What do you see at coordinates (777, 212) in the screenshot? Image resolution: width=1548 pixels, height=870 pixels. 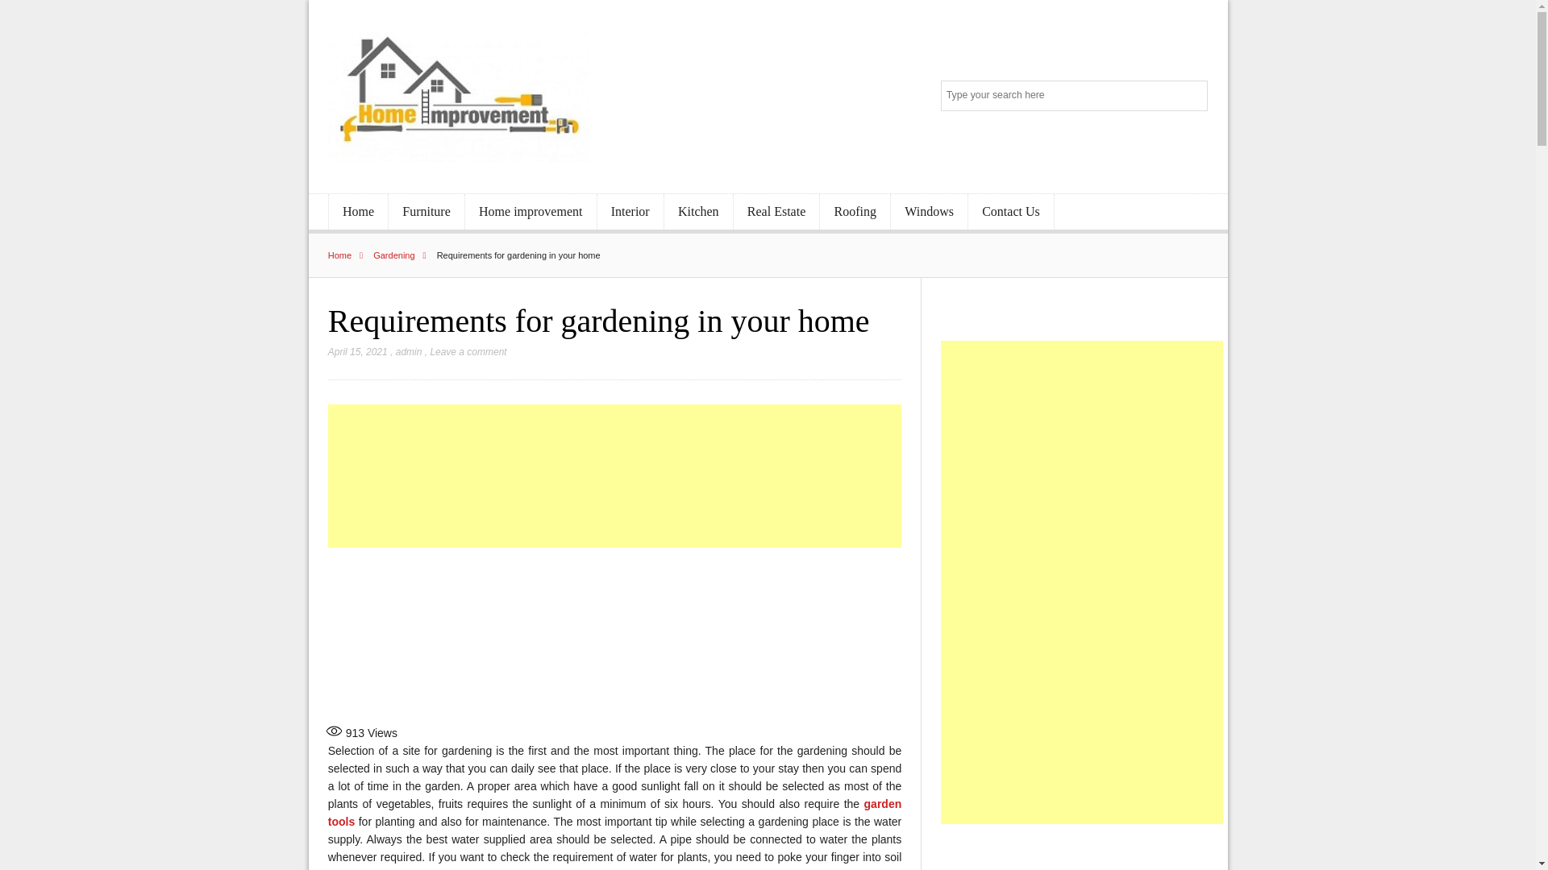 I see `Real Estate` at bounding box center [777, 212].